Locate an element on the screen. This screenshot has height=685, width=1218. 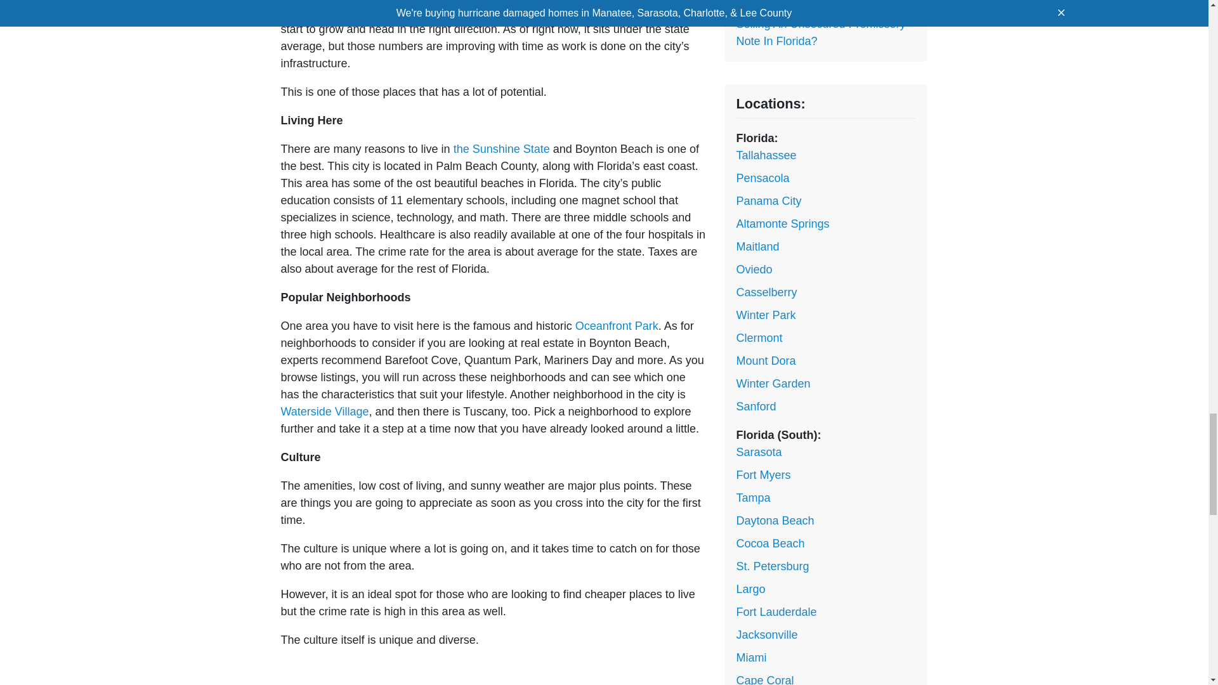
Panama City is located at coordinates (768, 200).